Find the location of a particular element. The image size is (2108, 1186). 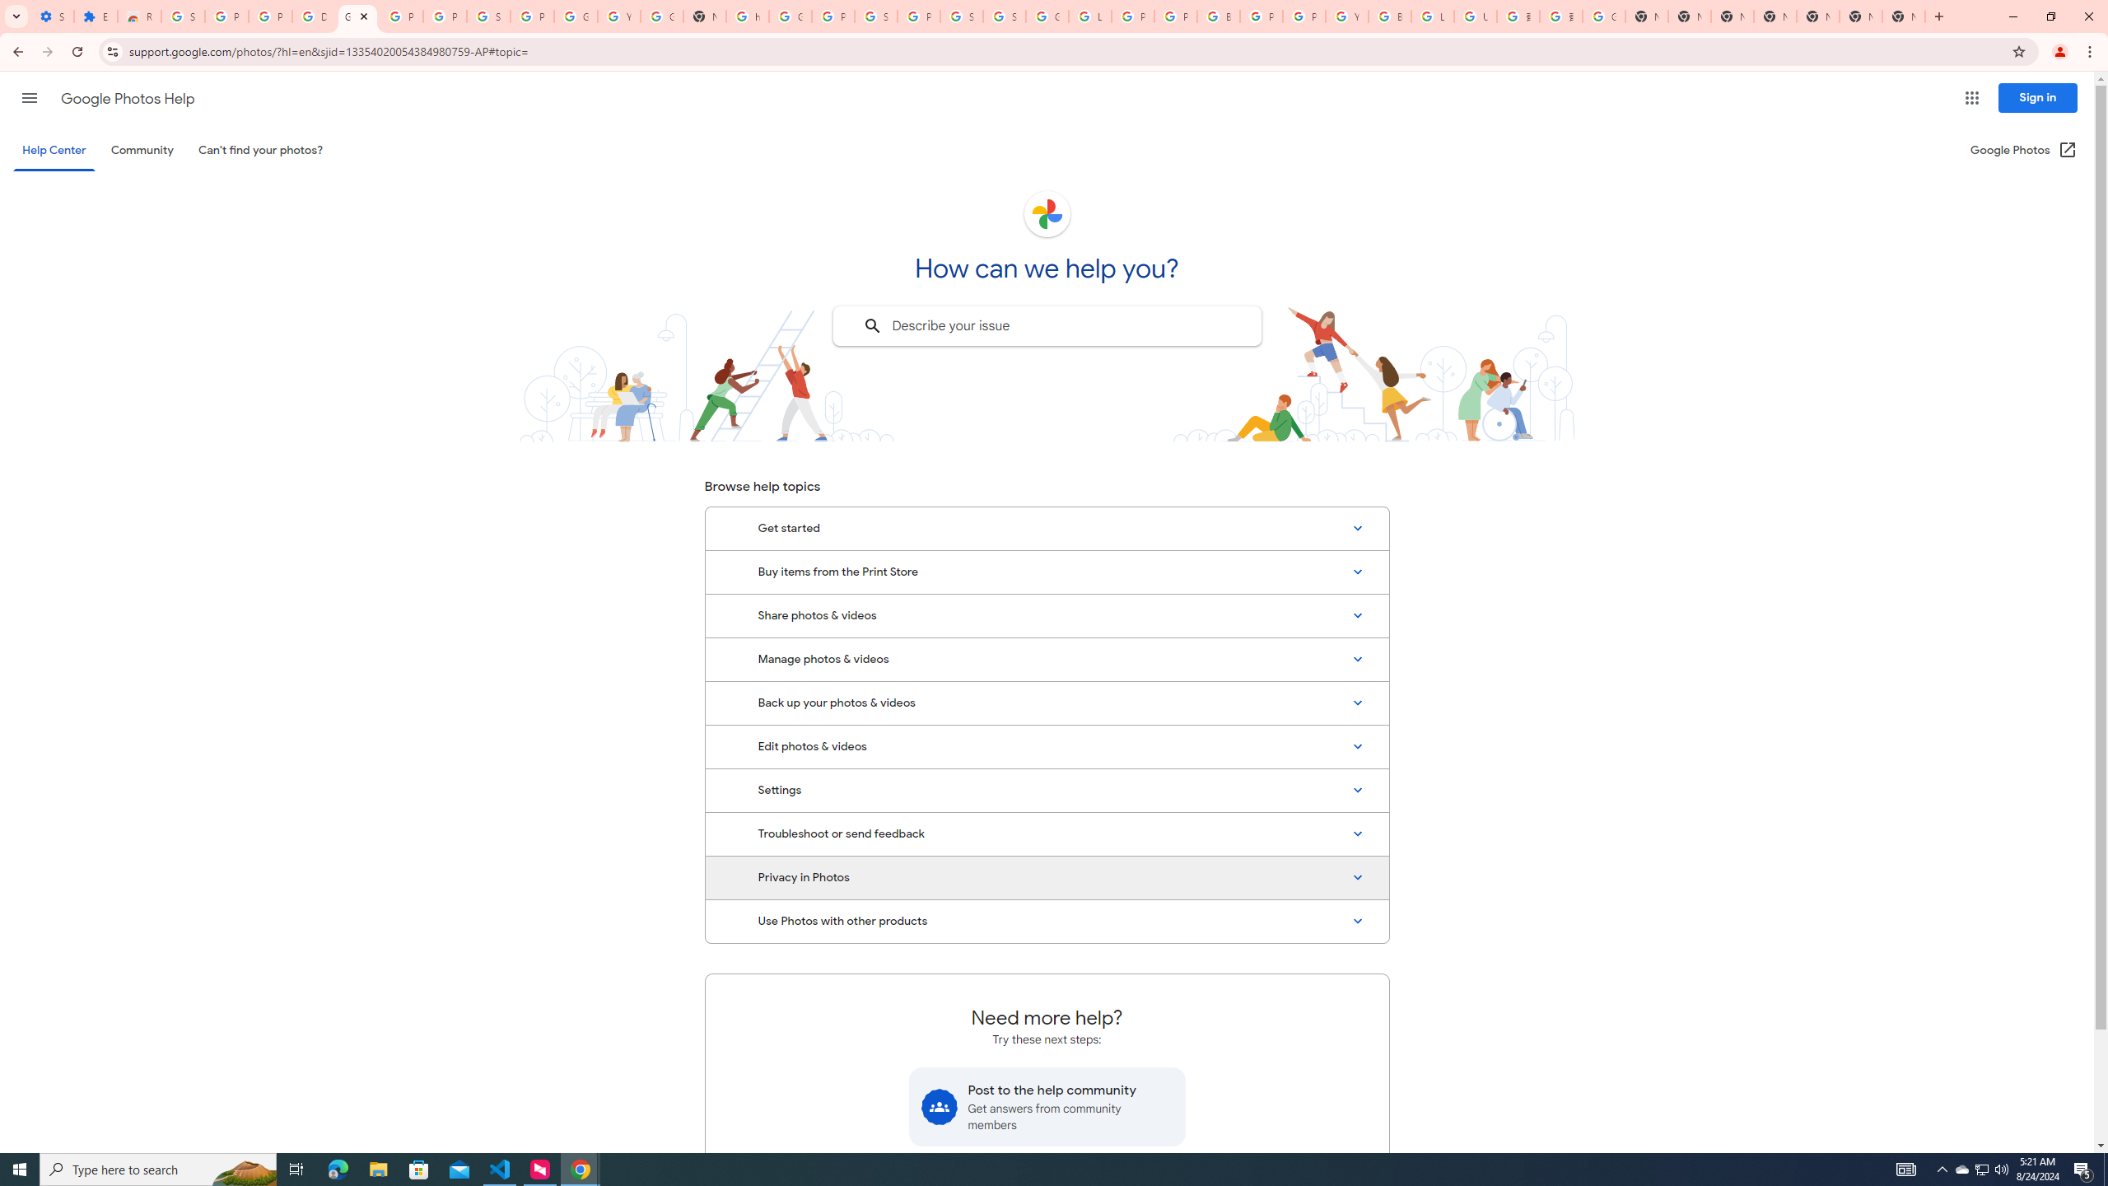

Back up your photos & videos is located at coordinates (1047, 703).